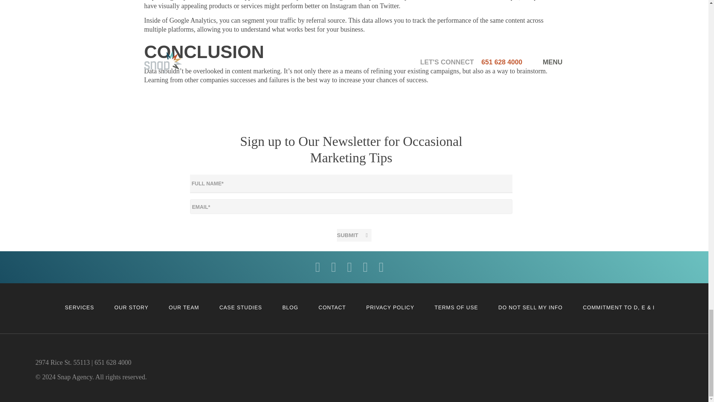 Image resolution: width=714 pixels, height=402 pixels. Describe the element at coordinates (390, 307) in the screenshot. I see `PRIVACY POLICY` at that location.